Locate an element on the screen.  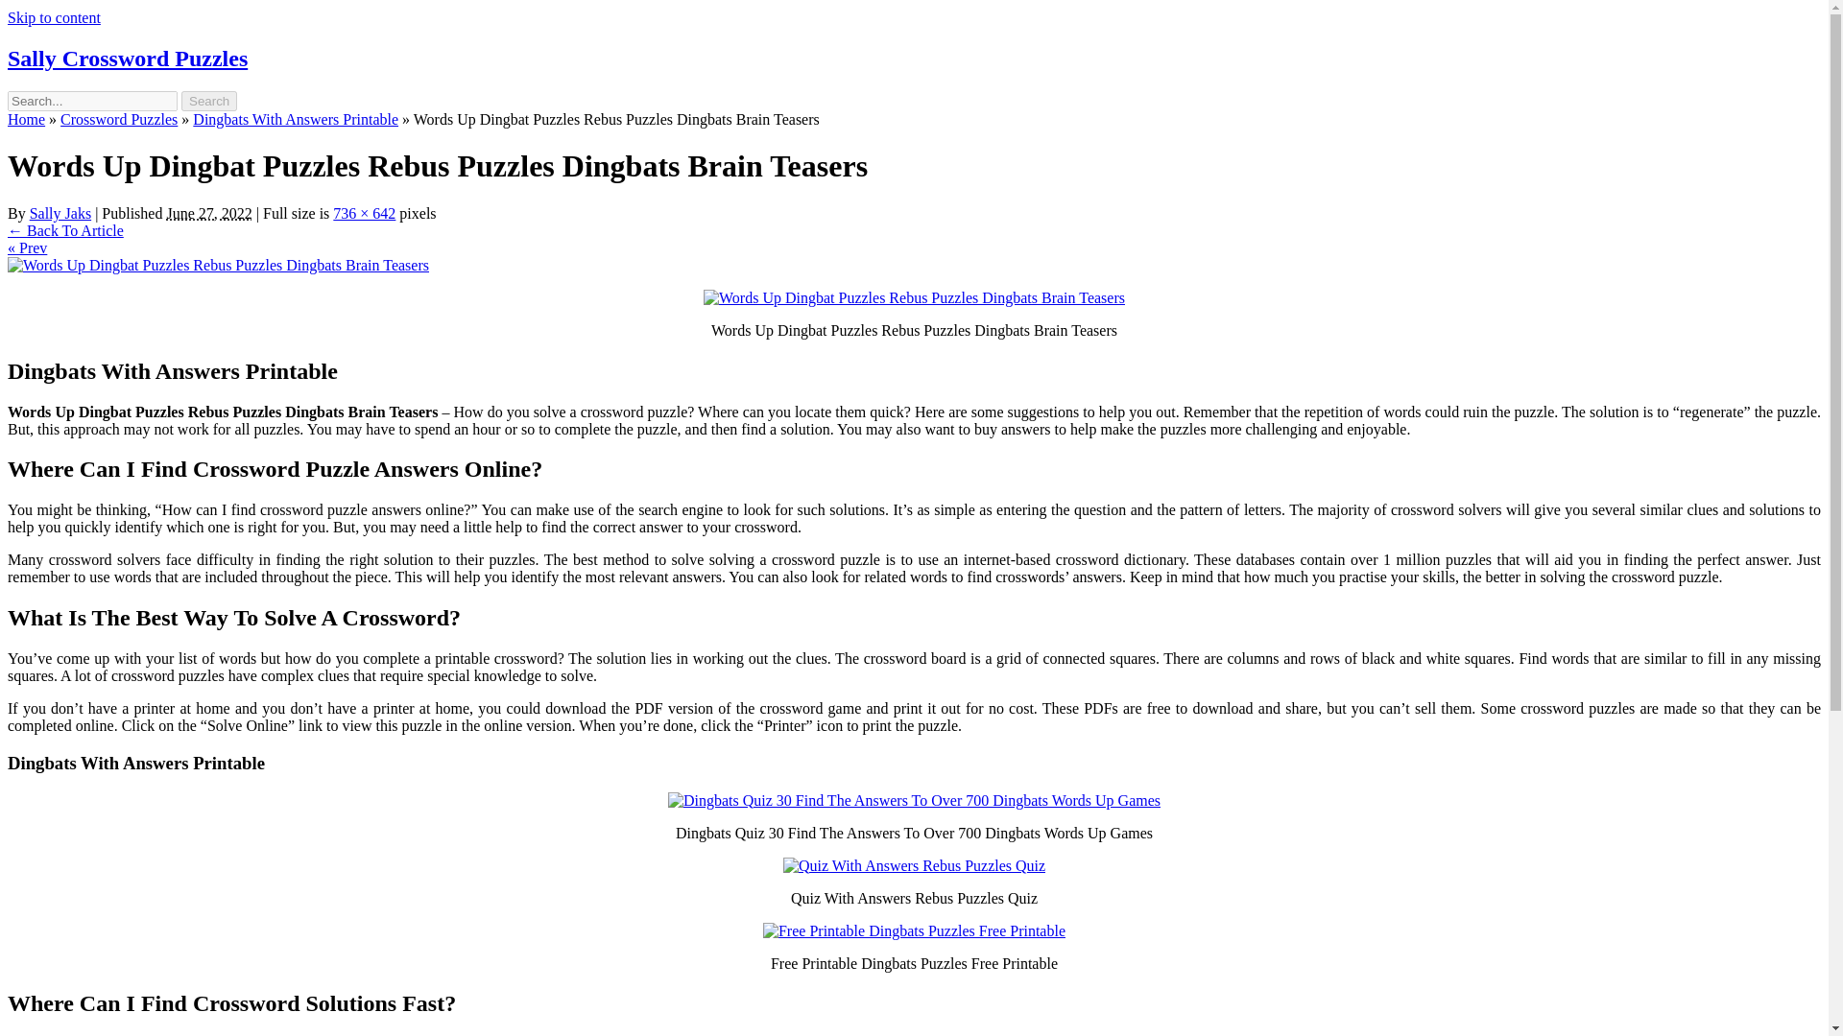
5:32 pm is located at coordinates (207, 213).